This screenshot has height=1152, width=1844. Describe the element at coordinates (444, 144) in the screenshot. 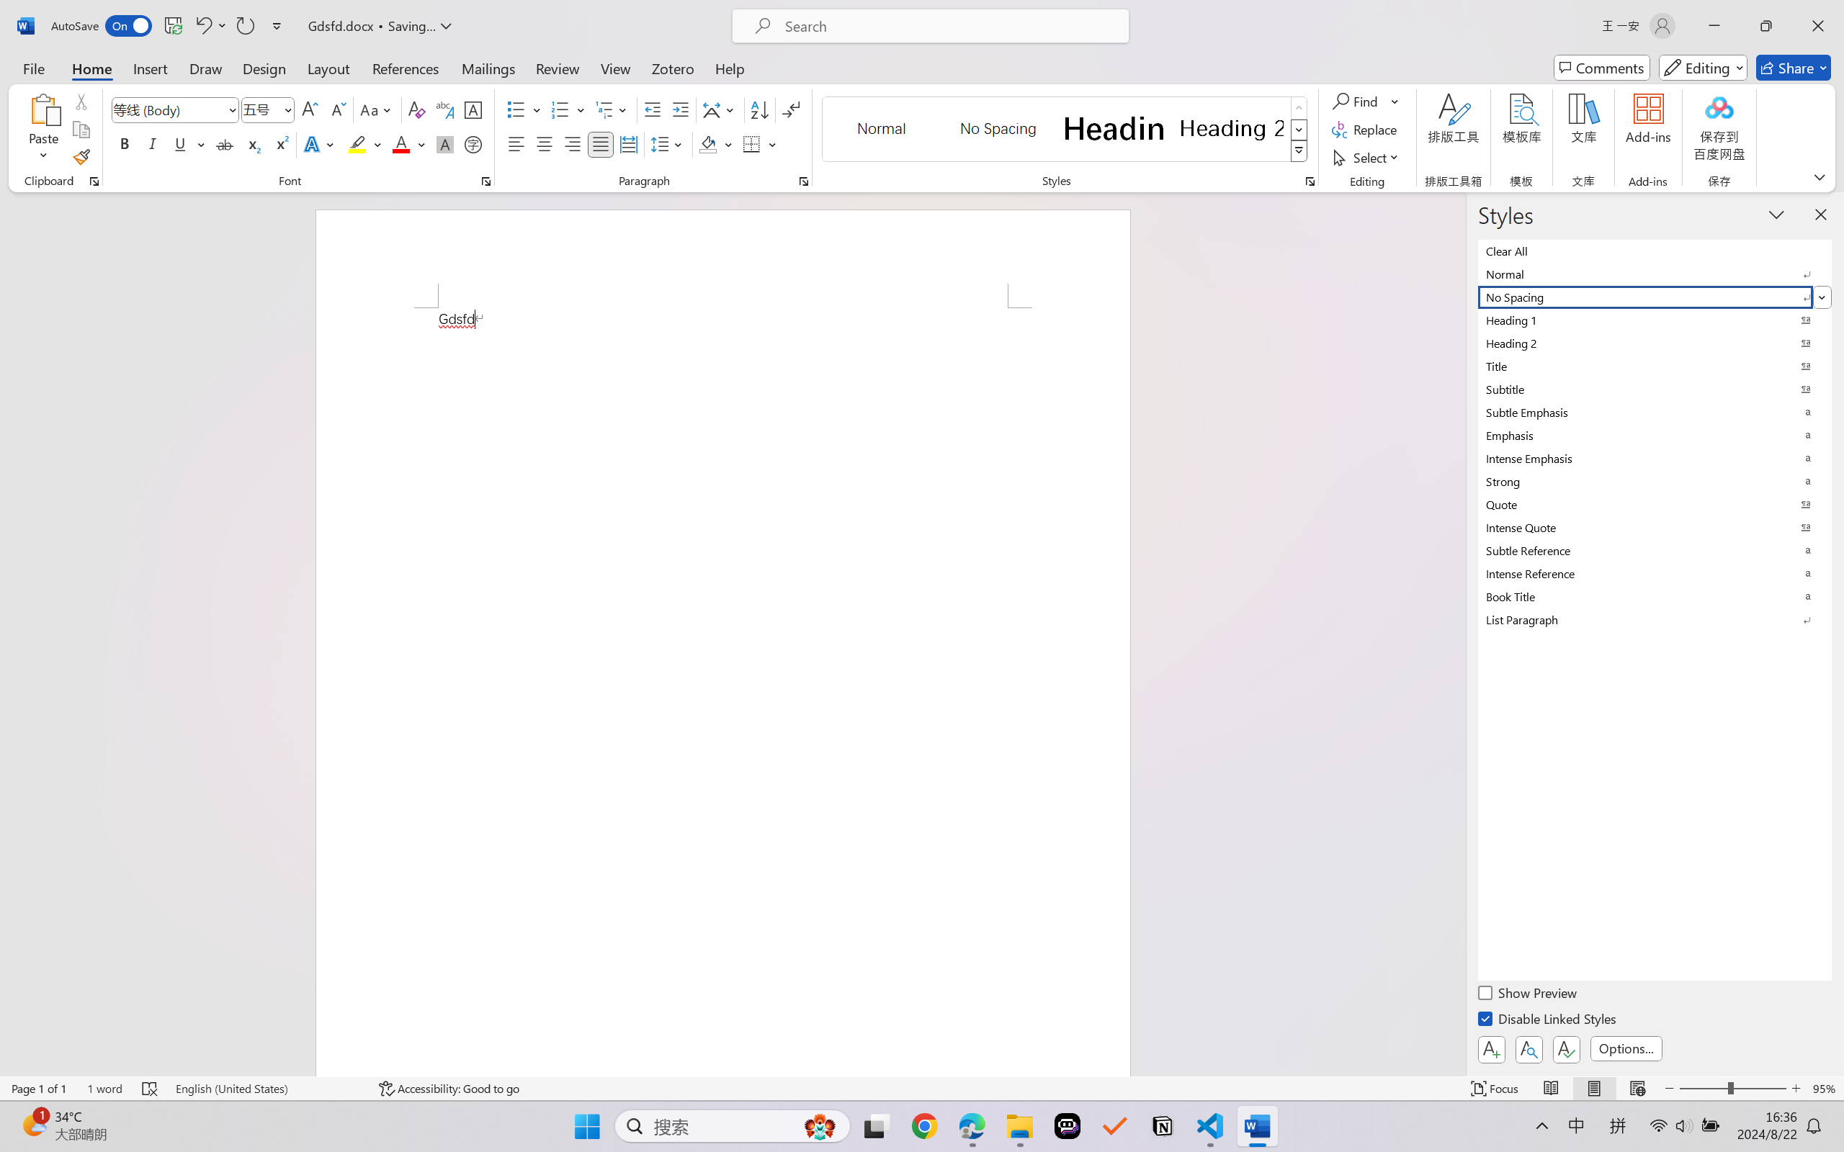

I see `Character Shading` at that location.